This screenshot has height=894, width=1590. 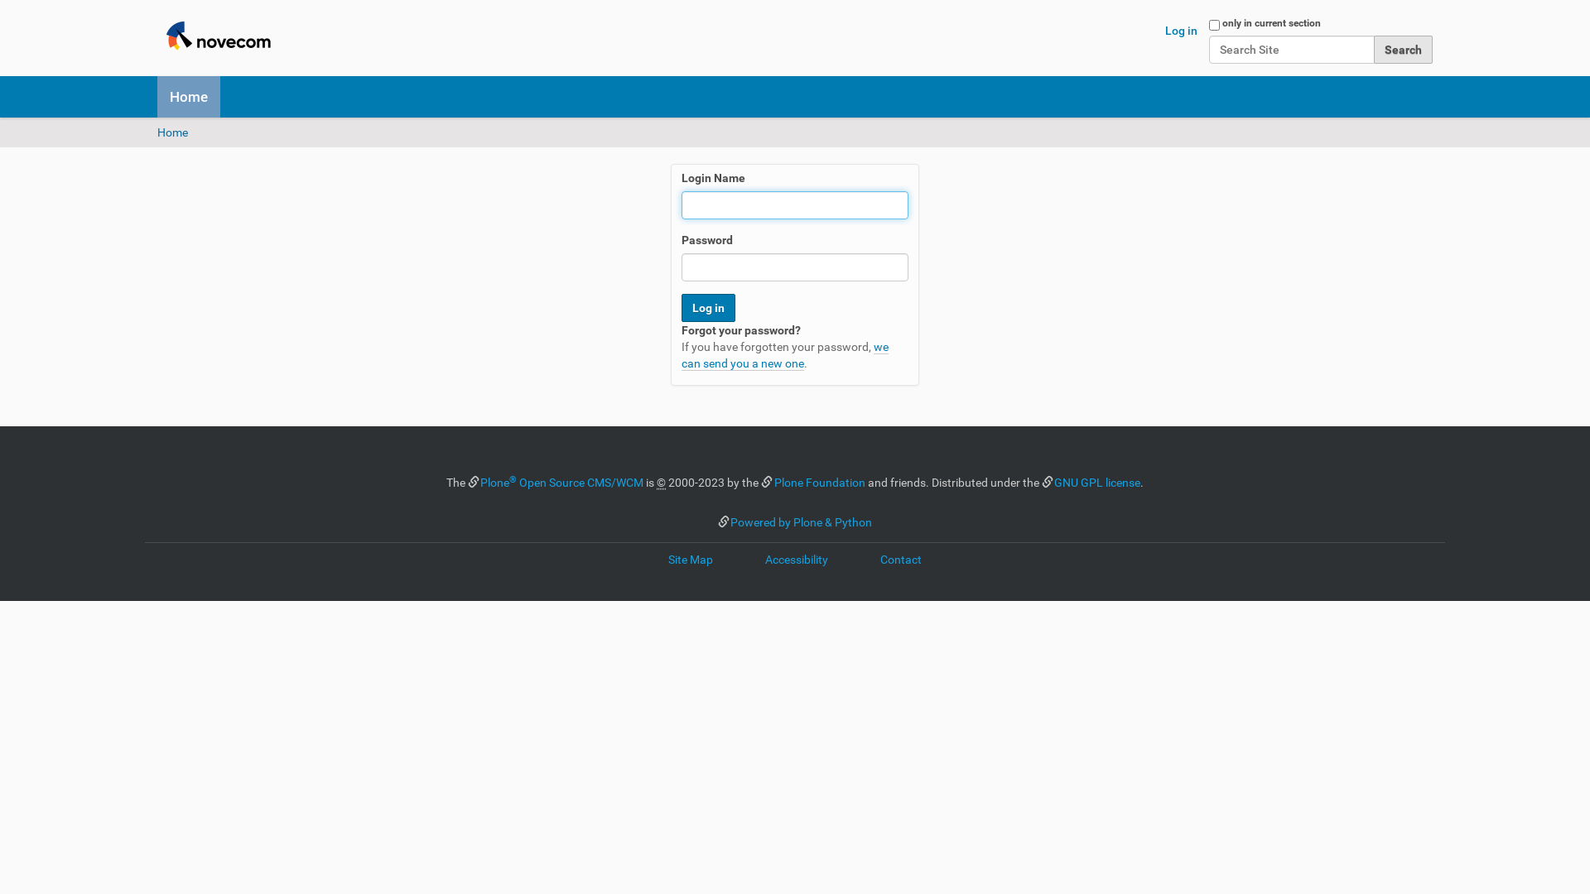 I want to click on Powered by Plone & Python, so click(x=802, y=522).